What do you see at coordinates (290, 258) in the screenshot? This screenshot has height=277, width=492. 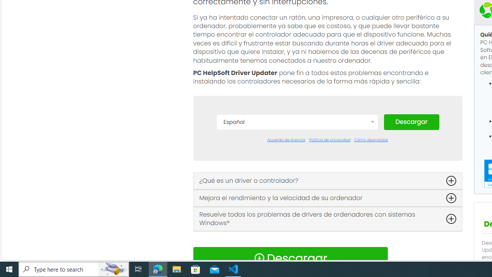 I see `Download Icon Descargar` at bounding box center [290, 258].